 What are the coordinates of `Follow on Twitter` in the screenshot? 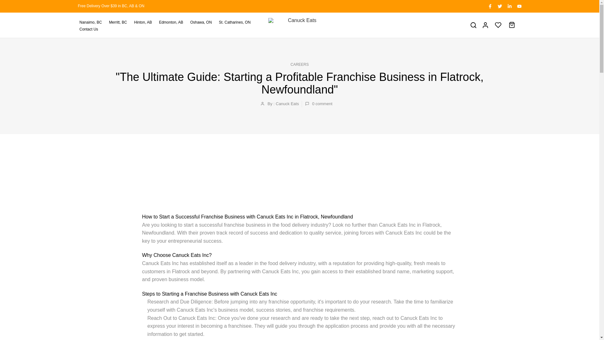 It's located at (500, 6).